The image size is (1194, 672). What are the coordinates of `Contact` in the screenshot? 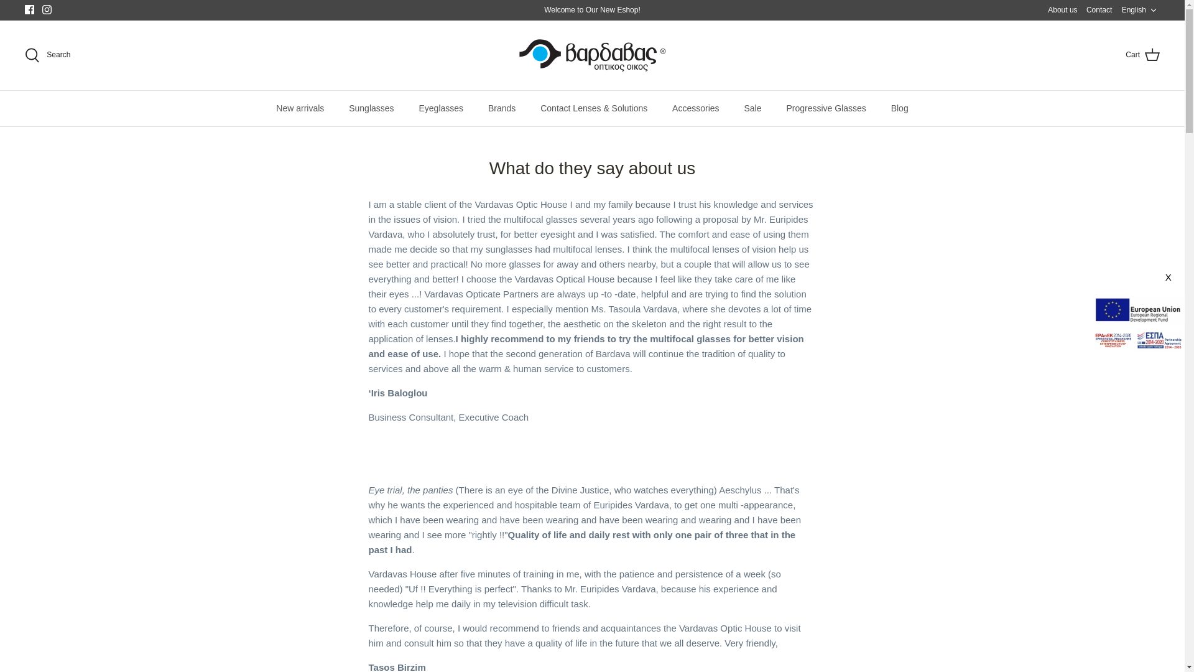 It's located at (1169, 278).